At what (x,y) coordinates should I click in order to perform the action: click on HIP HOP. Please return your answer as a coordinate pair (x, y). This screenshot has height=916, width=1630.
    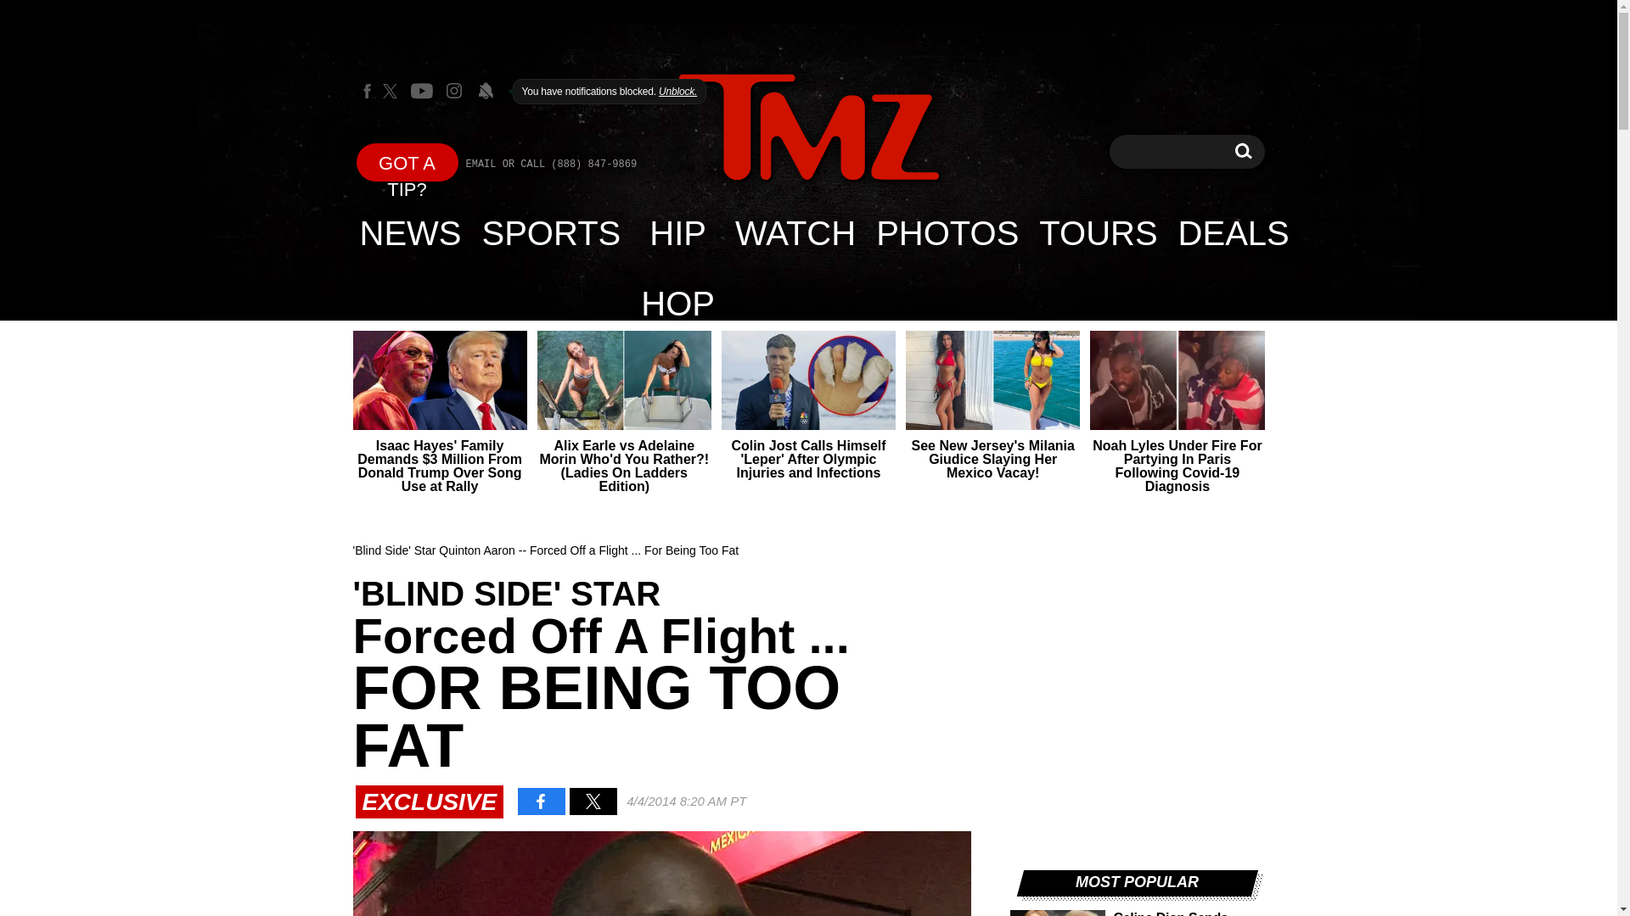
    Looking at the image, I should click on (677, 232).